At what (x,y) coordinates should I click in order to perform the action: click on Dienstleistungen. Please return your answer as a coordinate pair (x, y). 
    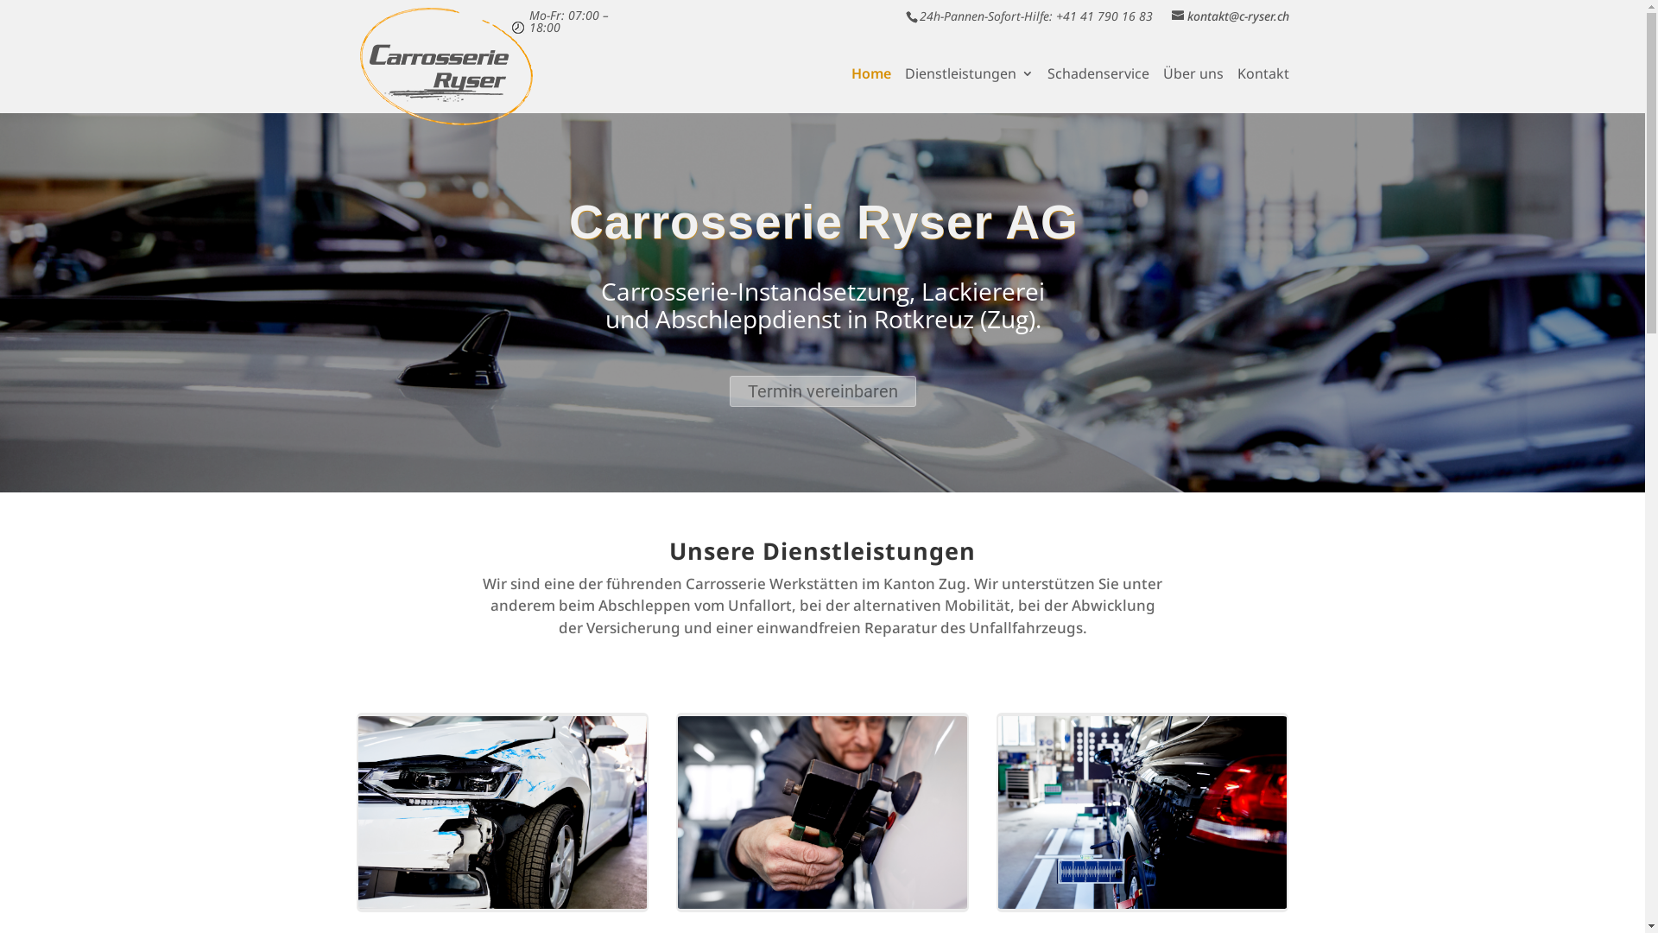
    Looking at the image, I should click on (969, 90).